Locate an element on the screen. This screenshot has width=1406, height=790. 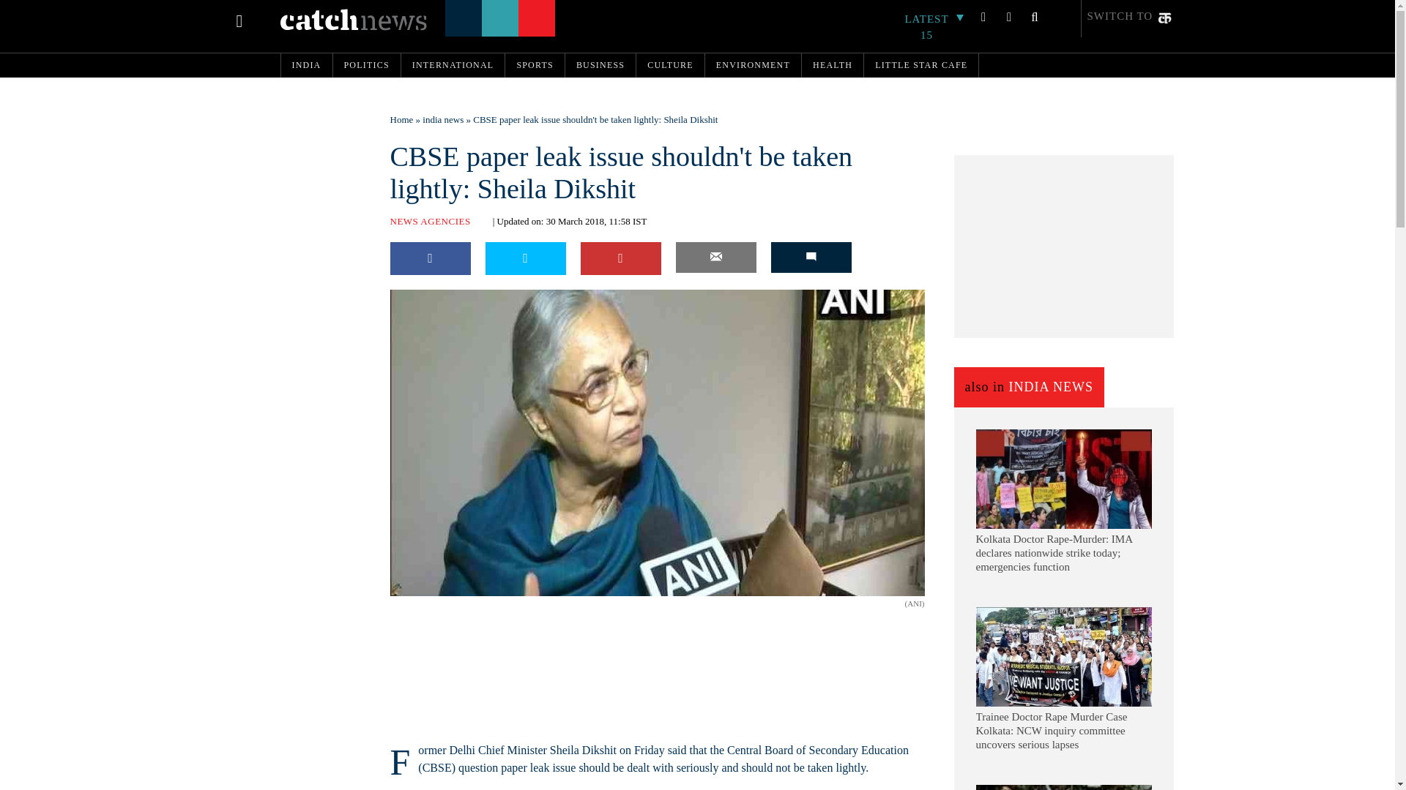
Twitter Follow Button is located at coordinates (484, 606).